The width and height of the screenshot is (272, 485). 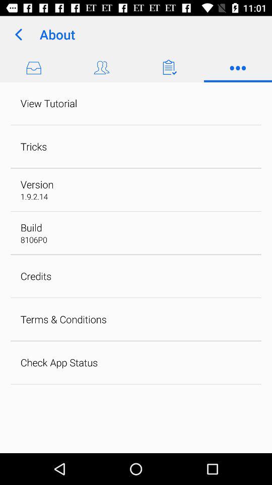 I want to click on flip until the version app, so click(x=37, y=184).